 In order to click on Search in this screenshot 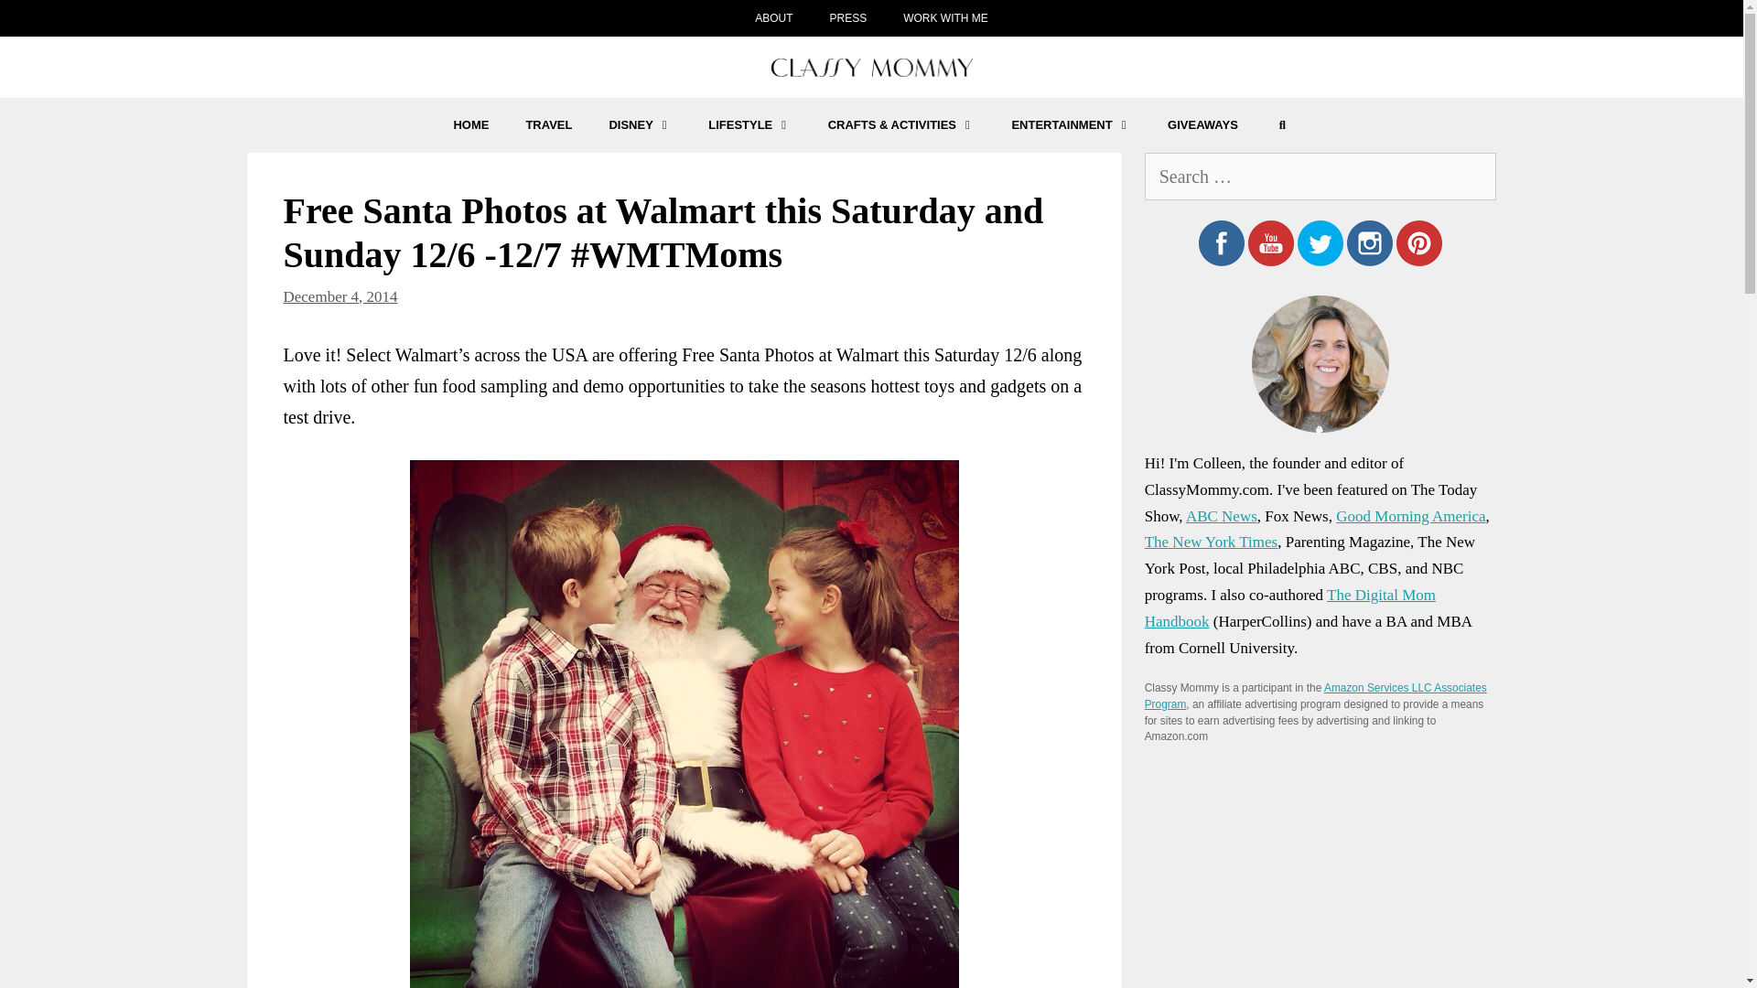, I will do `click(44, 24)`.